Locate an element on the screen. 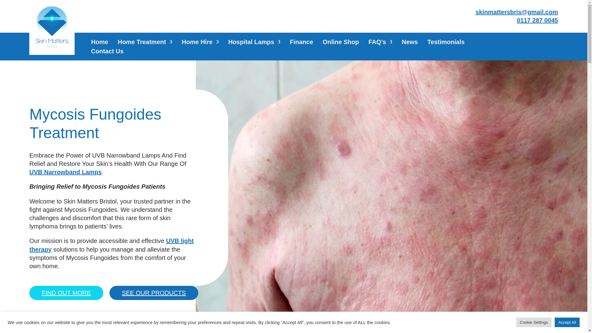  Testimonials is located at coordinates (446, 43).